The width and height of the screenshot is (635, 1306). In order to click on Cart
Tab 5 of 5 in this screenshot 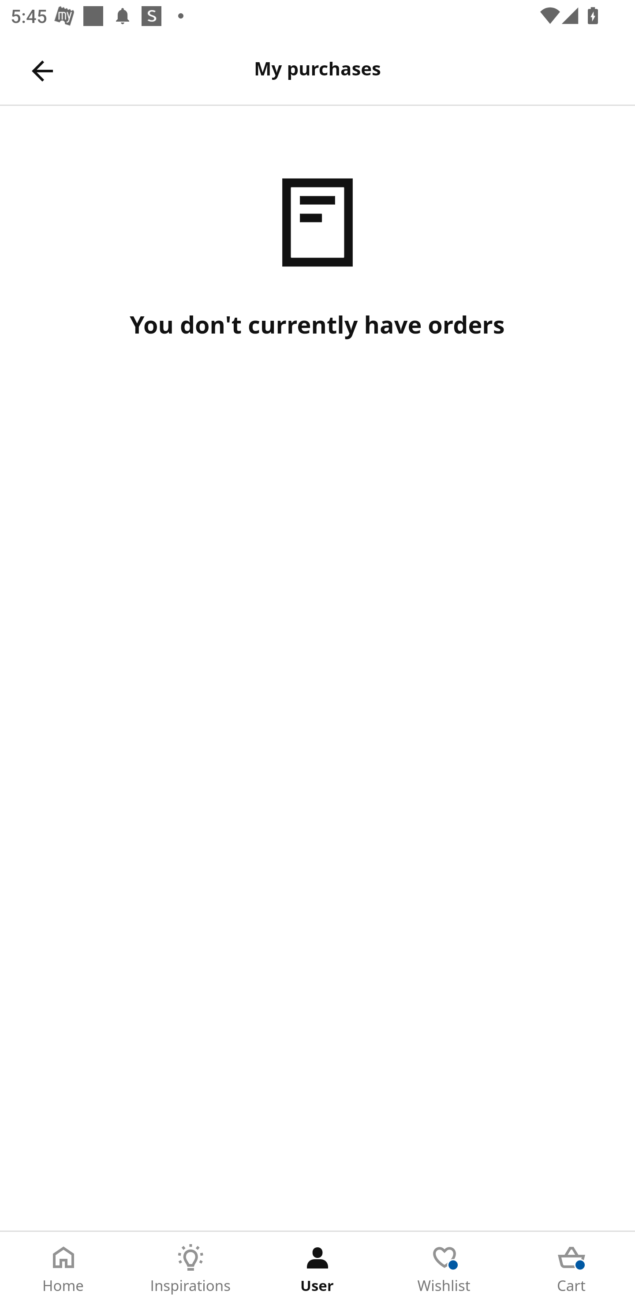, I will do `click(571, 1269)`.